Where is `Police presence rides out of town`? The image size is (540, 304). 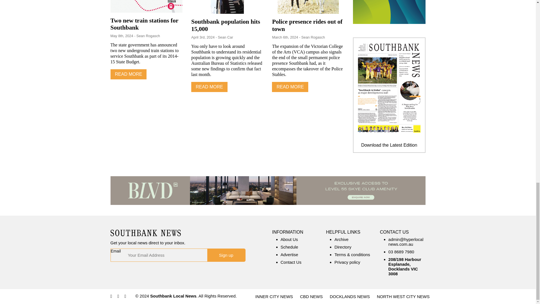
Police presence rides out of town is located at coordinates (307, 25).